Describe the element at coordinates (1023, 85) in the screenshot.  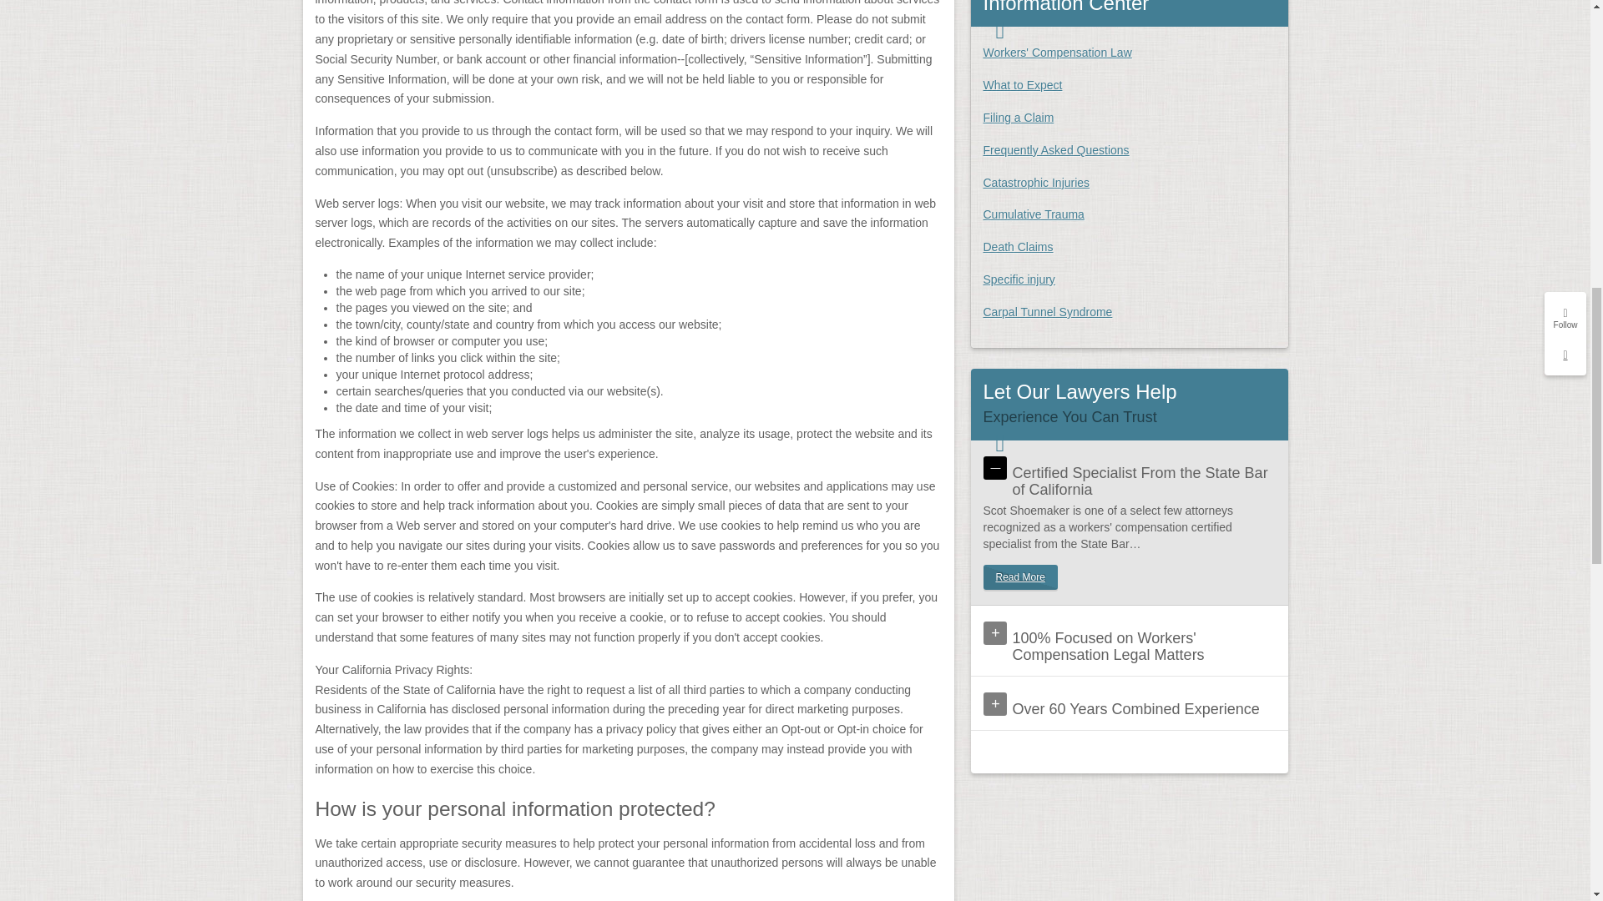
I see `What to Expect` at that location.